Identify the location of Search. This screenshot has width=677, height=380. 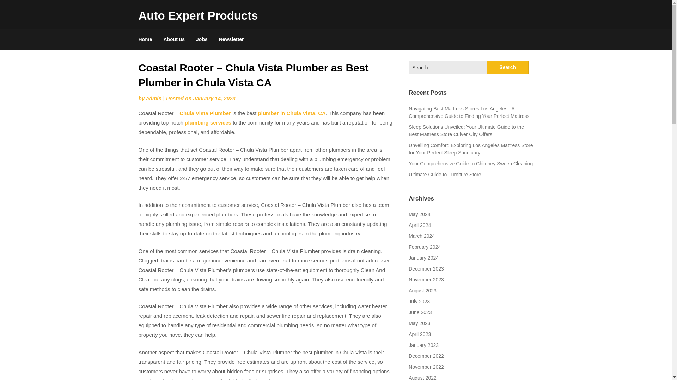
(508, 67).